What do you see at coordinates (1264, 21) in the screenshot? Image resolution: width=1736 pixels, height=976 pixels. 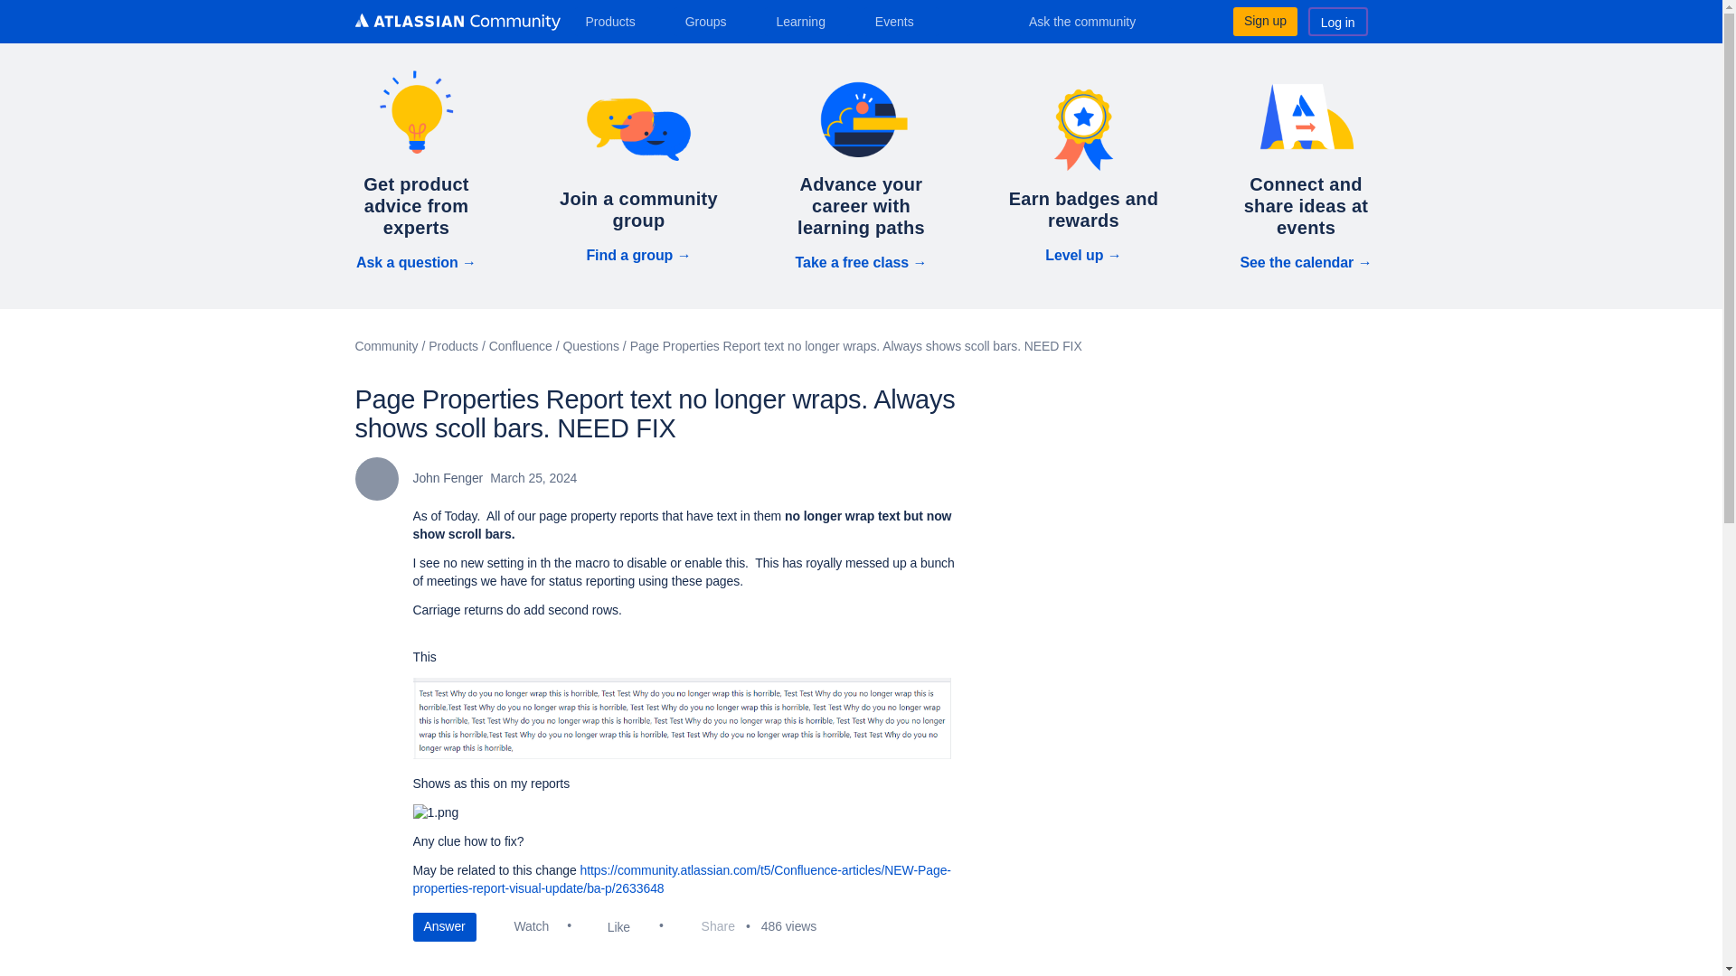 I see `Sign up` at bounding box center [1264, 21].